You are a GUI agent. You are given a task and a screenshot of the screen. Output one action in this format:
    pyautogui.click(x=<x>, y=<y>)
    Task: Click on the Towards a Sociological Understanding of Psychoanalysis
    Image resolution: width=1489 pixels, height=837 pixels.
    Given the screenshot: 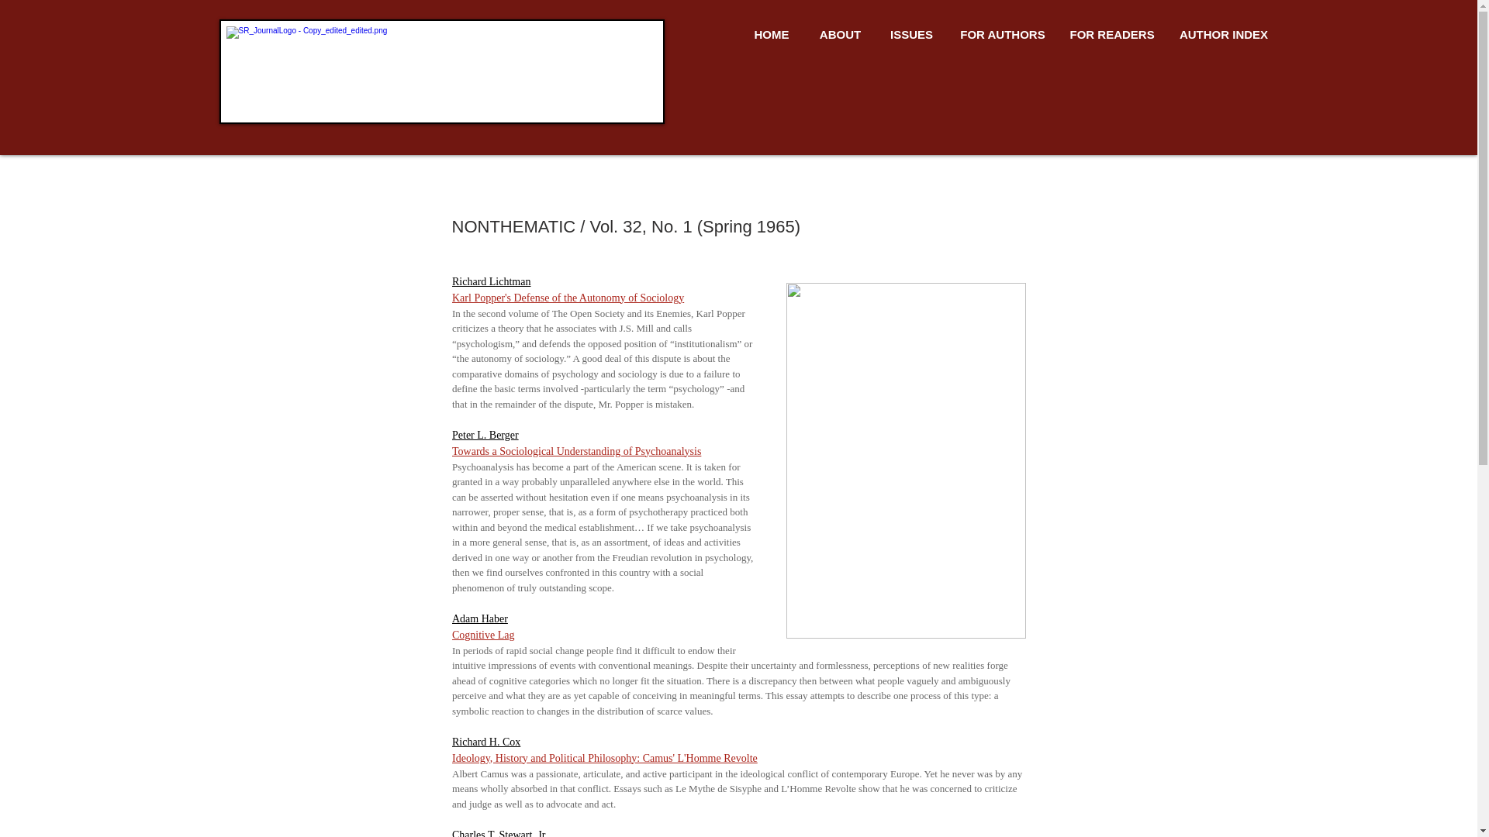 What is the action you would take?
    pyautogui.click(x=575, y=449)
    